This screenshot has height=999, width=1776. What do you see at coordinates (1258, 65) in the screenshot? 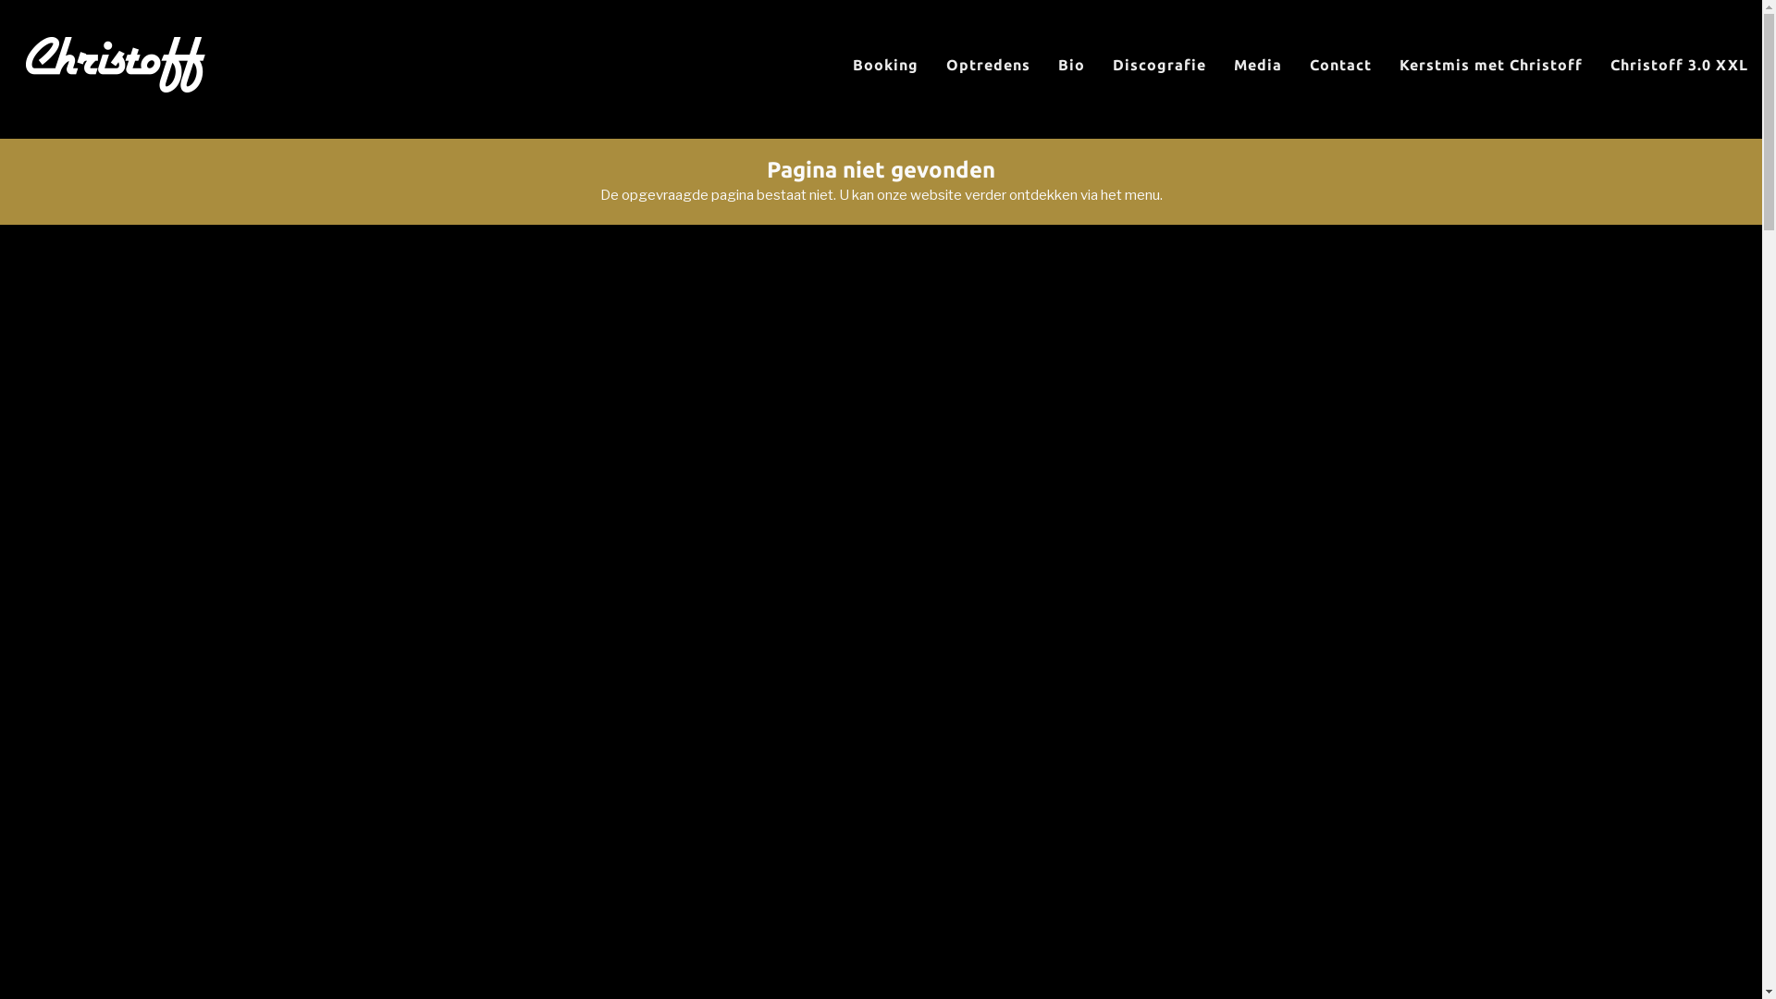
I see `Media` at bounding box center [1258, 65].